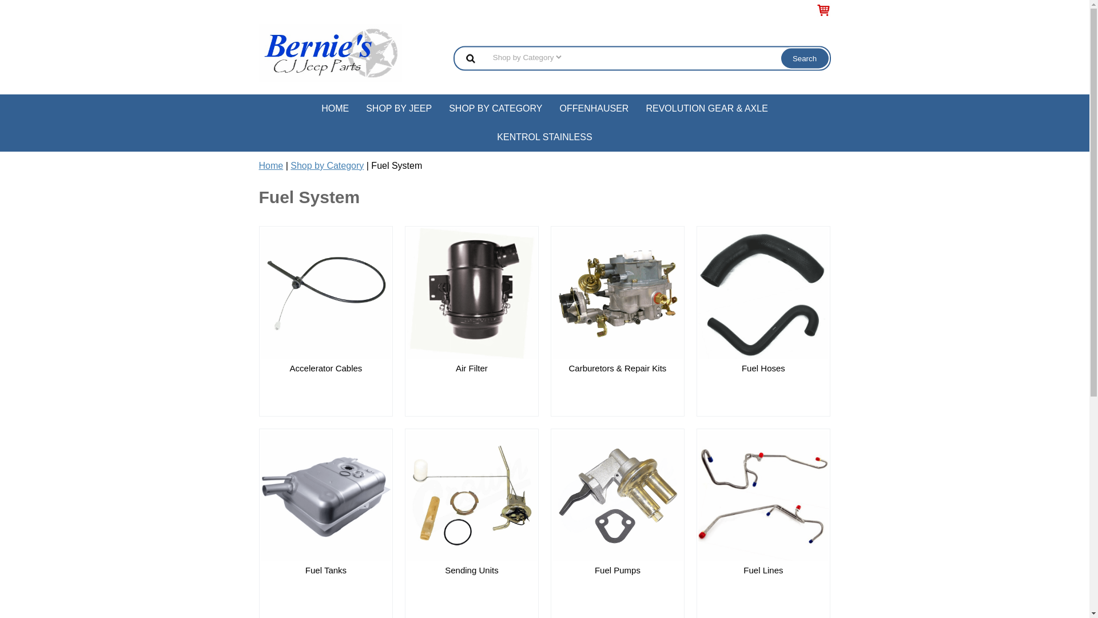  What do you see at coordinates (335, 109) in the screenshot?
I see `HOME` at bounding box center [335, 109].